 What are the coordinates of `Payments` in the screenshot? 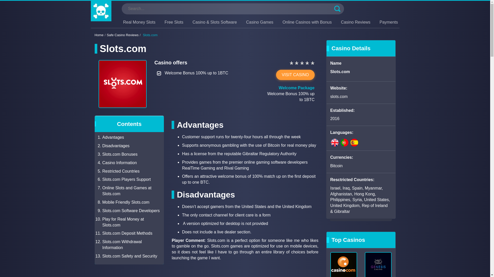 It's located at (389, 22).